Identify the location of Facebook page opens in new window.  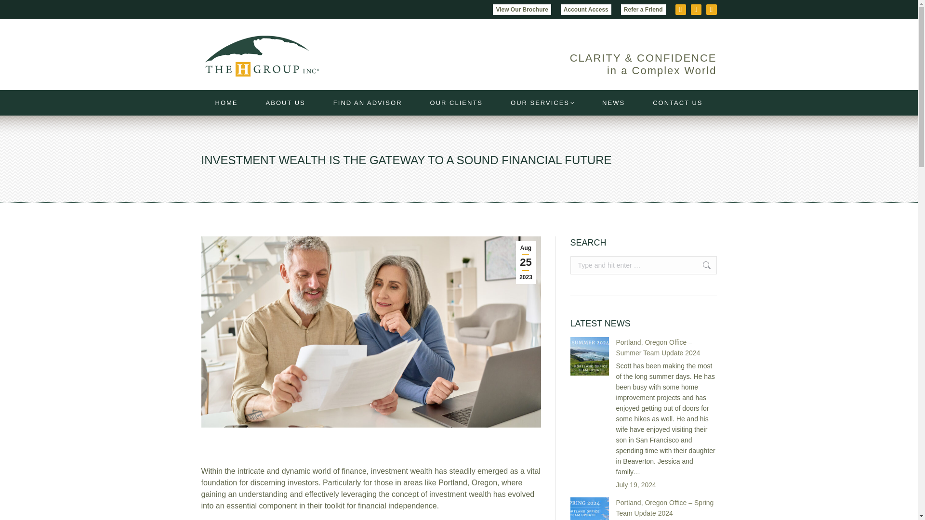
(696, 10).